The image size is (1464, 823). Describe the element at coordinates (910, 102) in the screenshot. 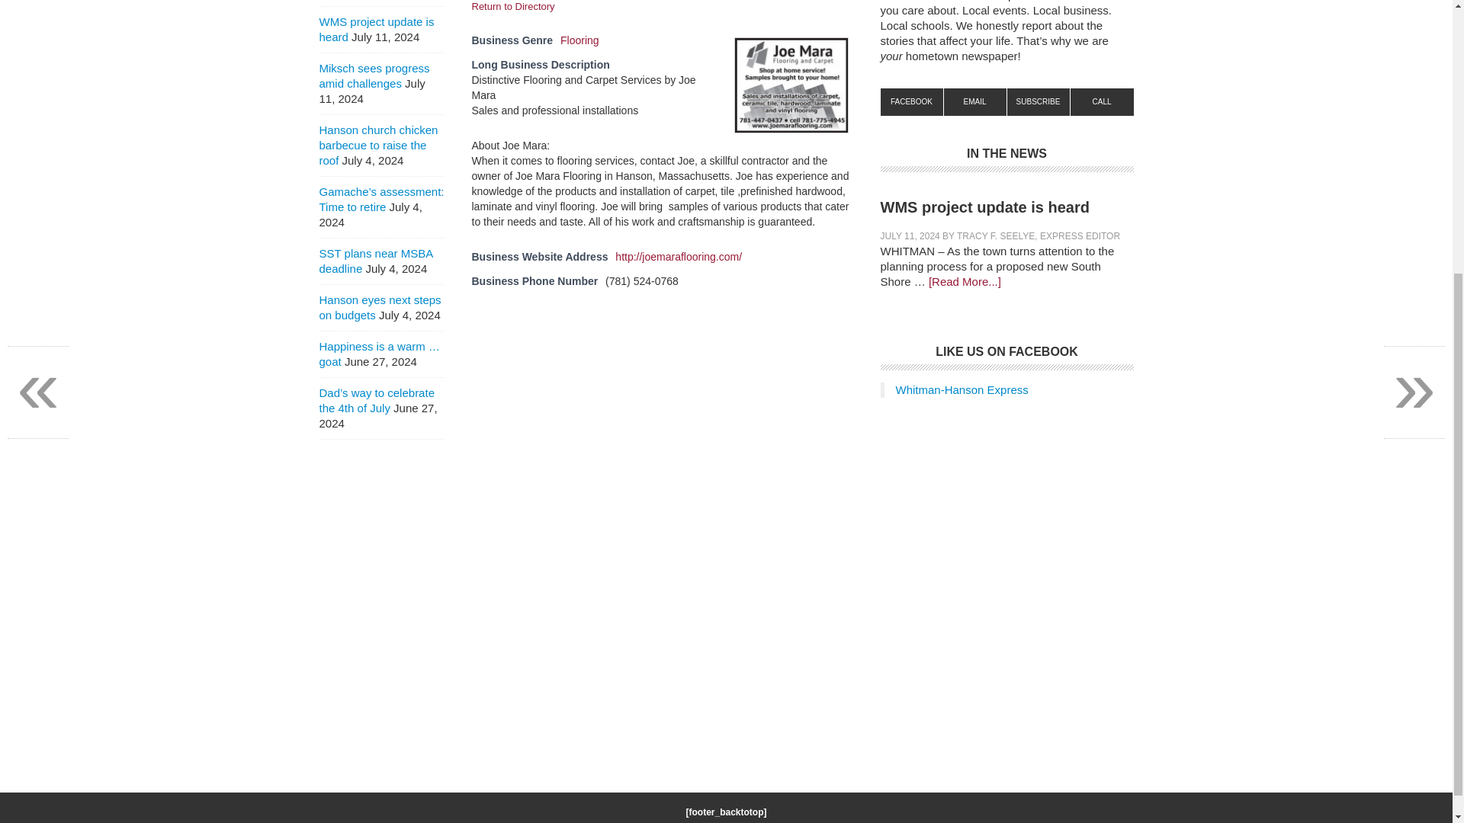

I see `FACEBOOK` at that location.